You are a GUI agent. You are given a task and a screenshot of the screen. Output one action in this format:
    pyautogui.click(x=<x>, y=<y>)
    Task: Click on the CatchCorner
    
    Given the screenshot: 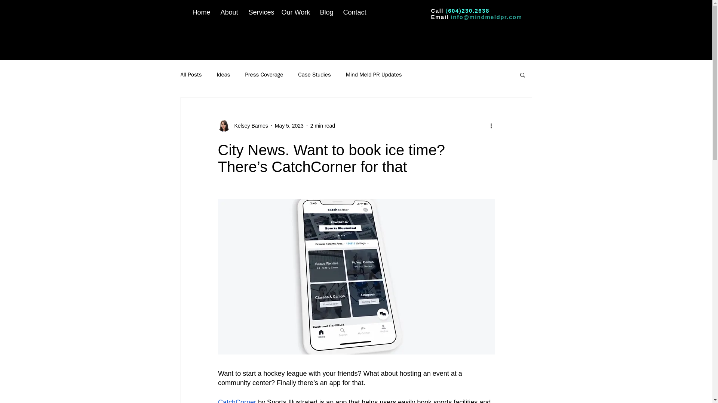 What is the action you would take?
    pyautogui.click(x=236, y=401)
    